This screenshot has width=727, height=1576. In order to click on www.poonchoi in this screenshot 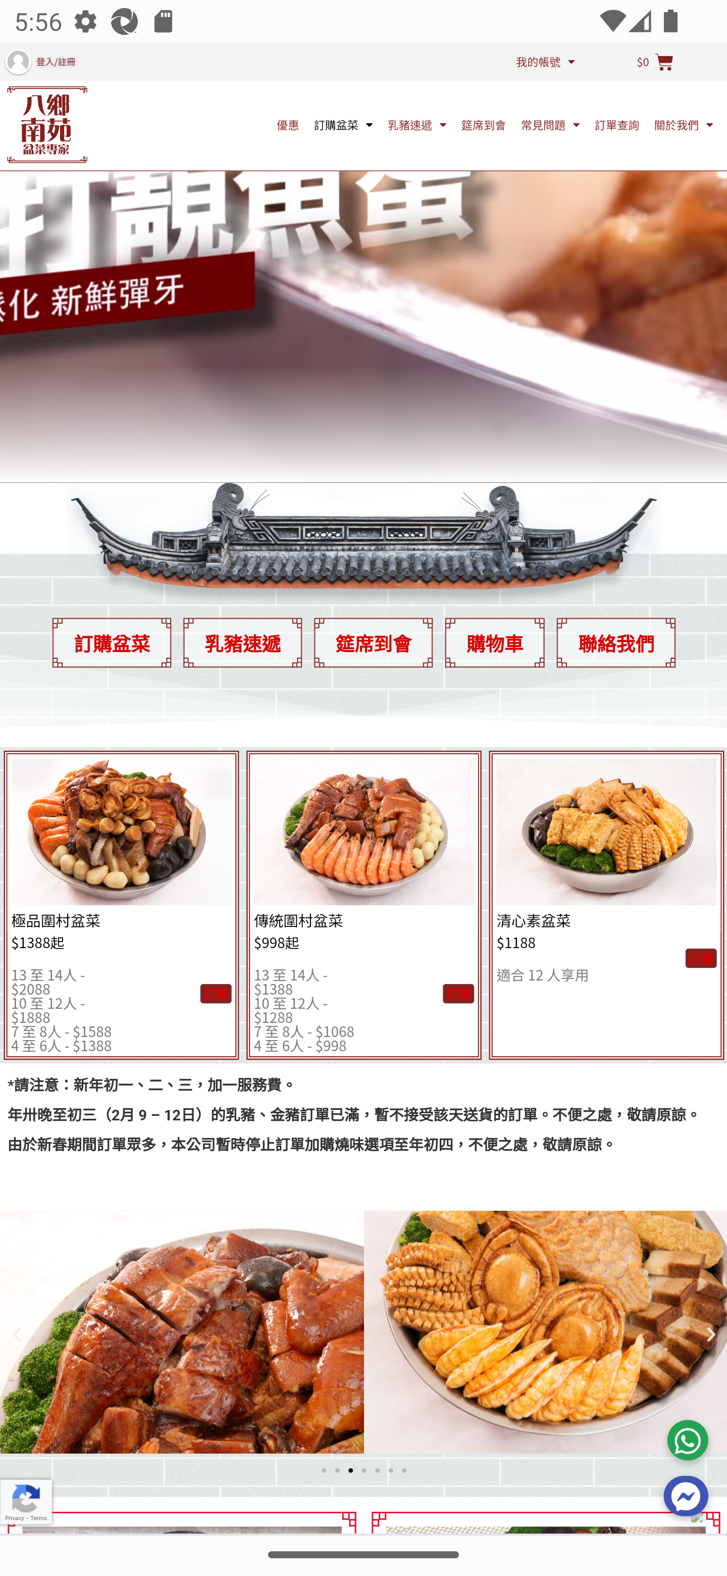, I will do `click(47, 124)`.